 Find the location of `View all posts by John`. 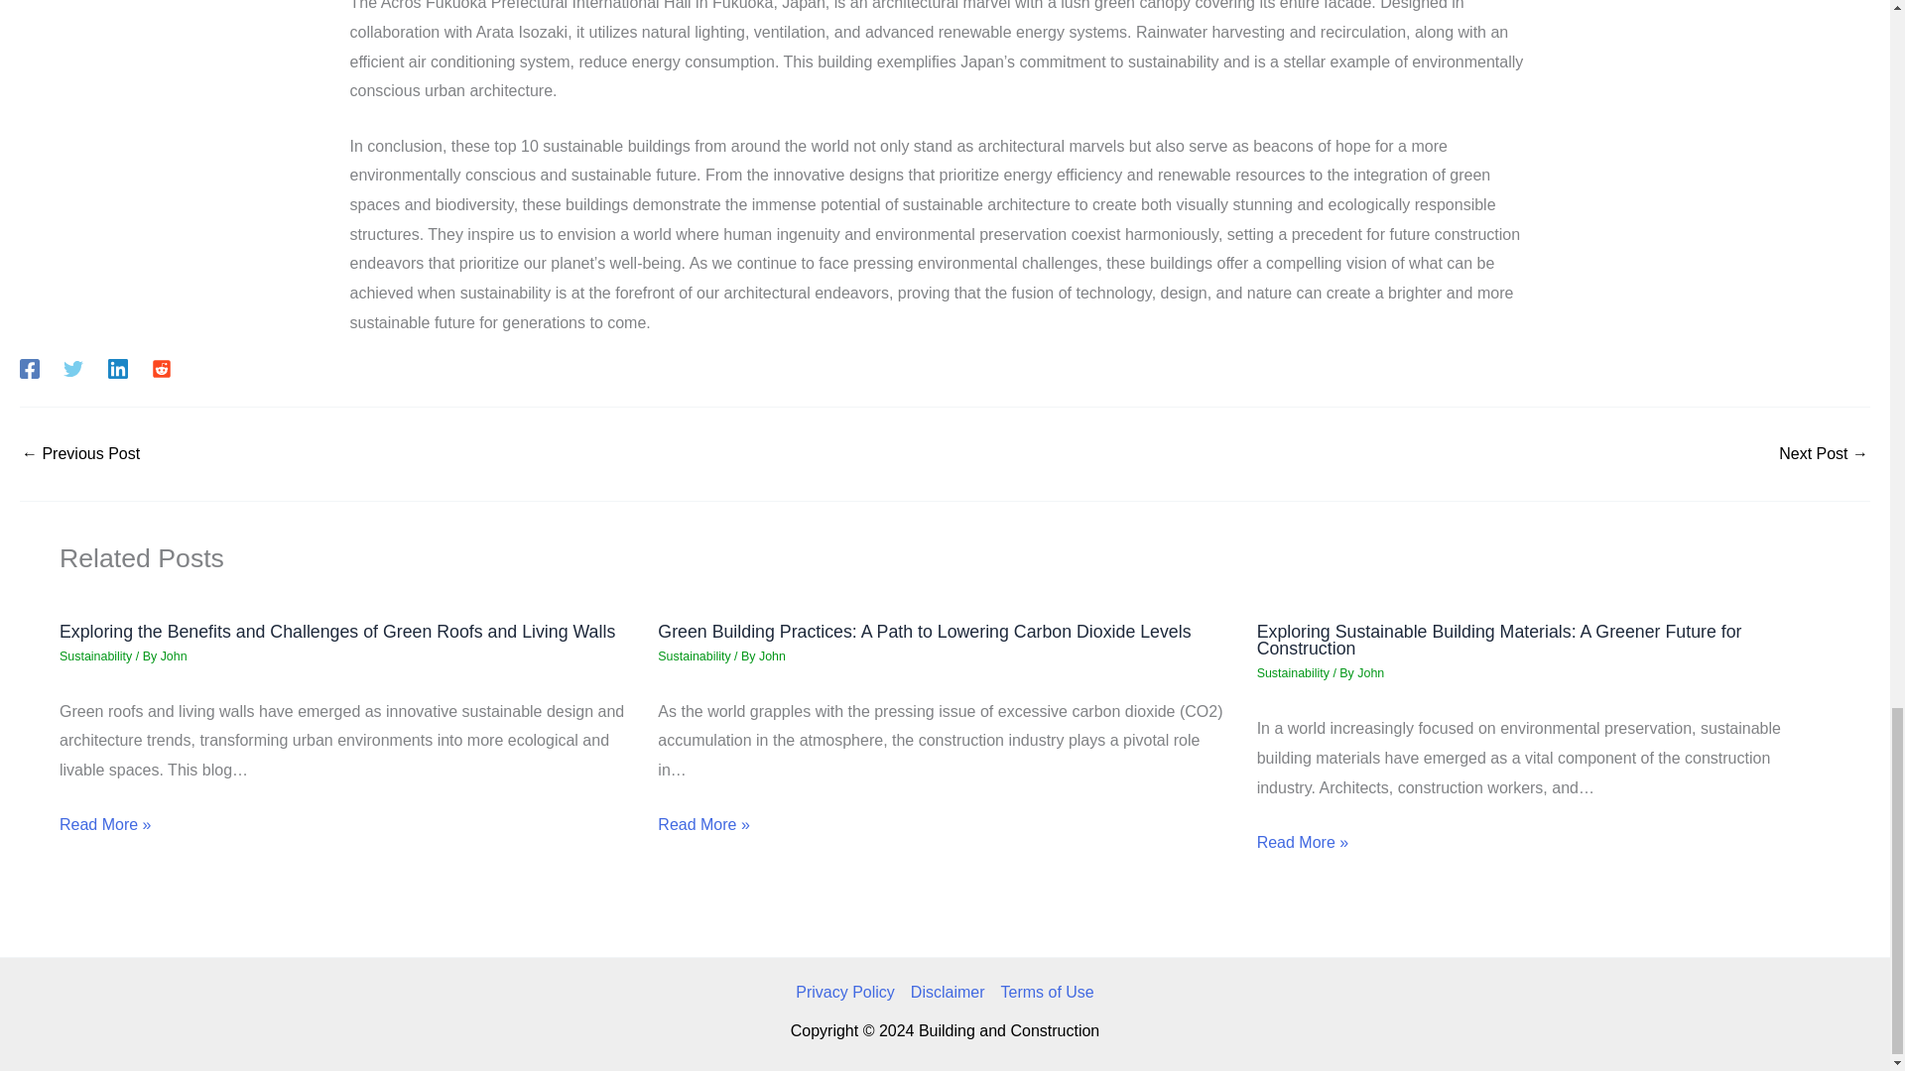

View all posts by John is located at coordinates (1370, 672).